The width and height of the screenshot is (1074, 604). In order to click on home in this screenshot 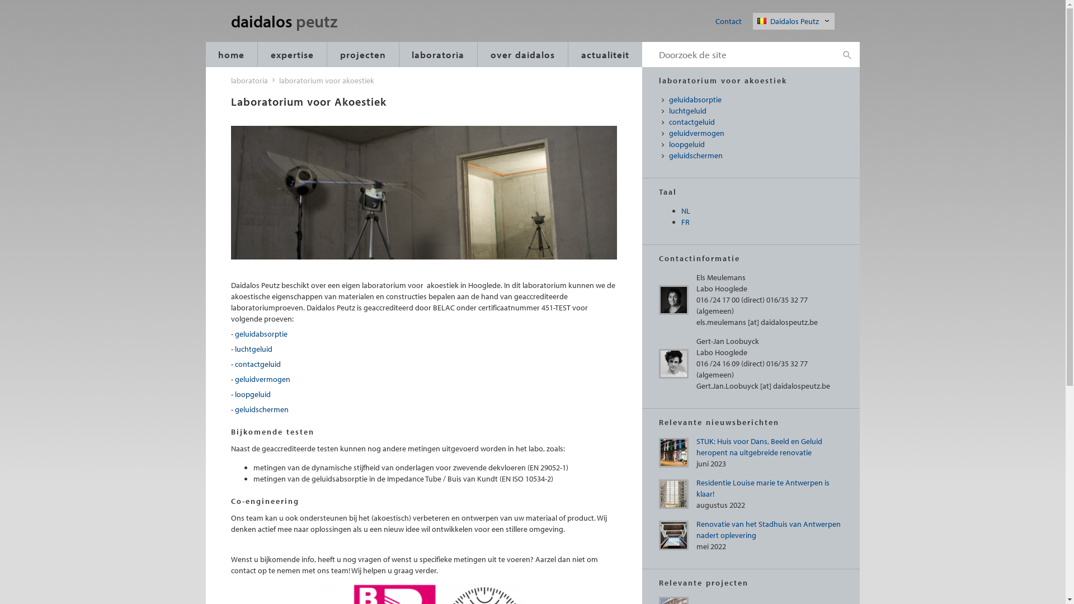, I will do `click(232, 55)`.